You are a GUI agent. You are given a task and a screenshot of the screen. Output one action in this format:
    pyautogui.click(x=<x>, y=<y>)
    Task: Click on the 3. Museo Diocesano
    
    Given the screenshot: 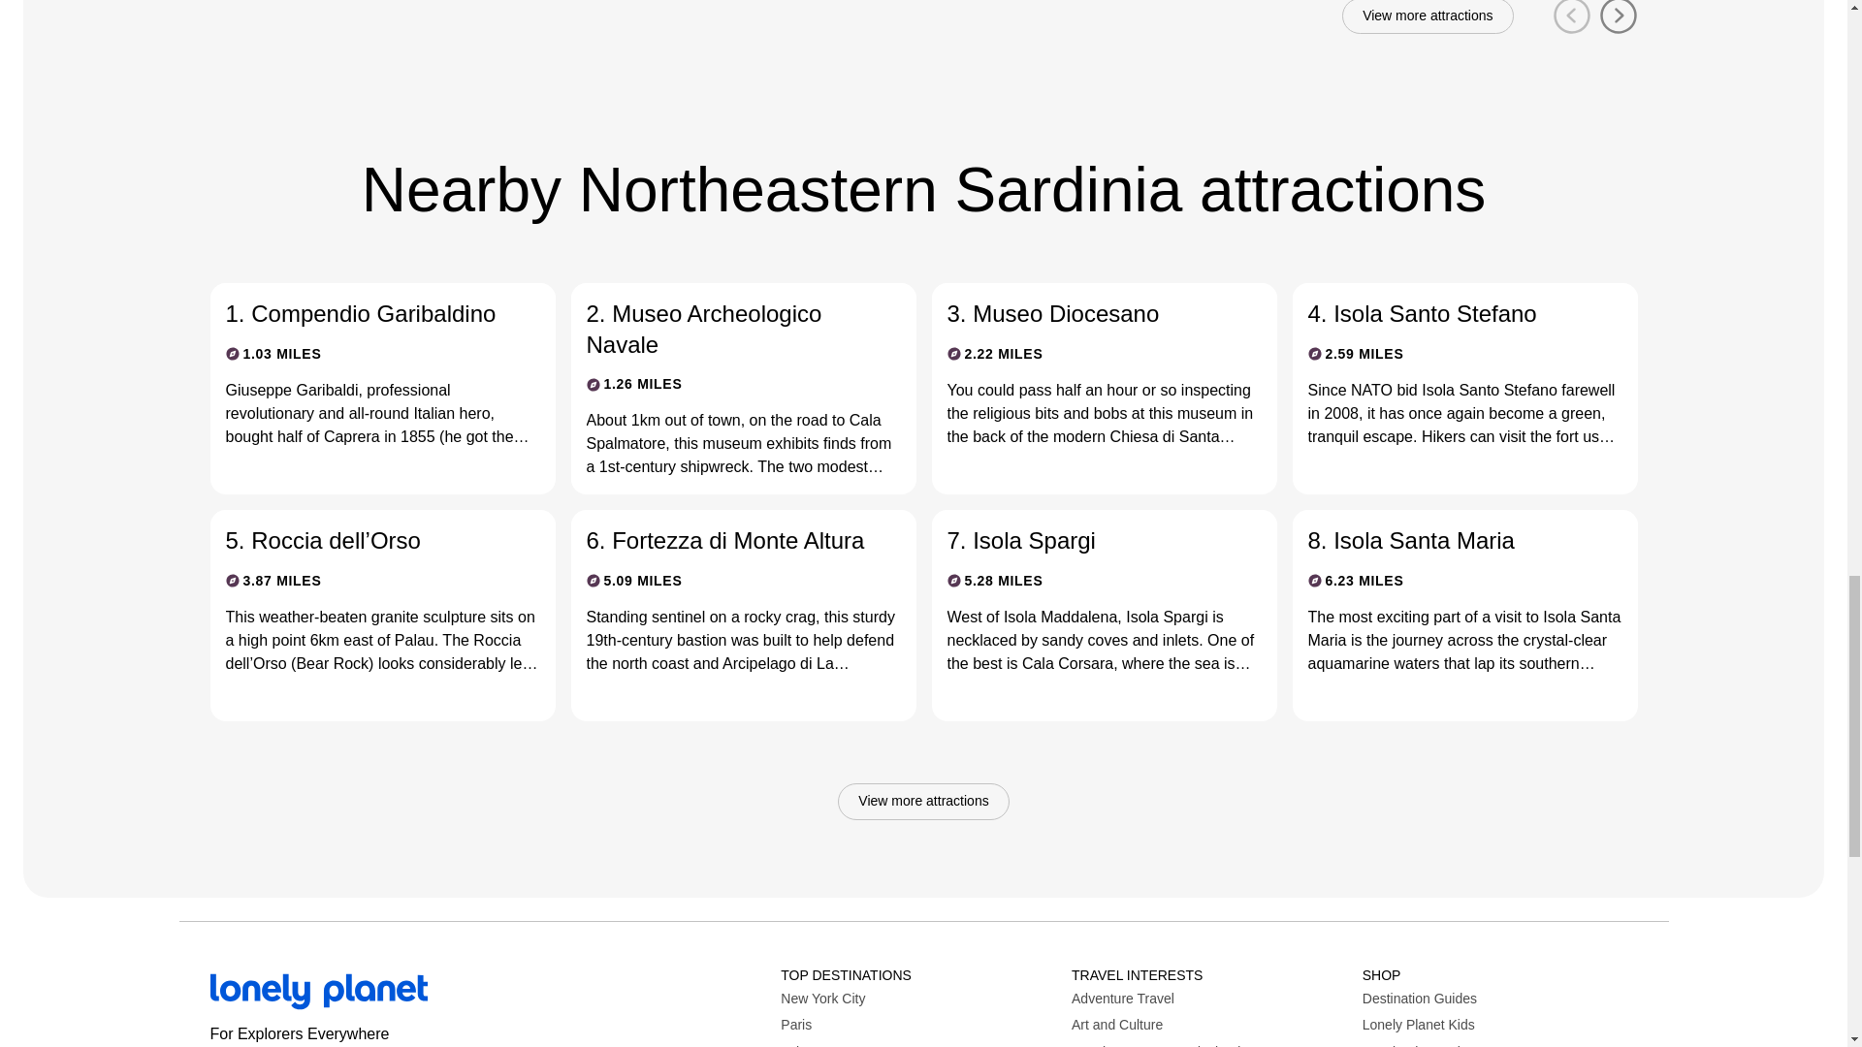 What is the action you would take?
    pyautogui.click(x=1087, y=313)
    